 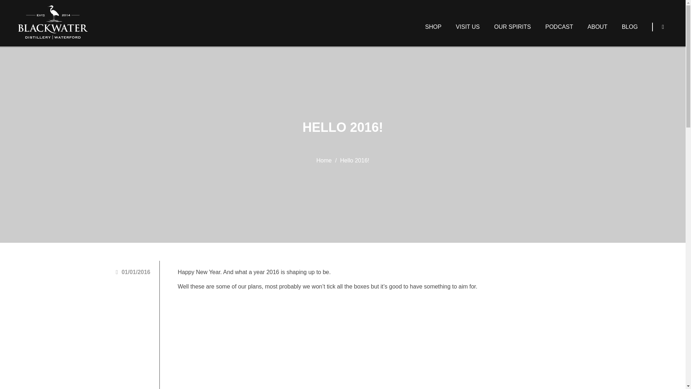 What do you see at coordinates (559, 27) in the screenshot?
I see `Podcast` at bounding box center [559, 27].